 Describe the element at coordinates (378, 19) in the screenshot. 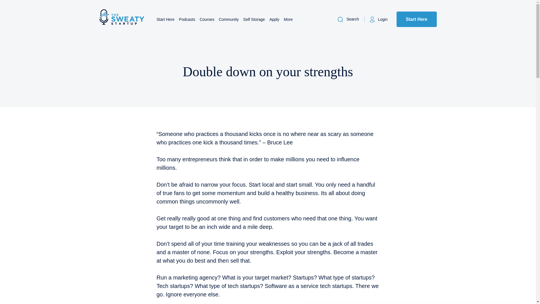

I see `Login` at that location.